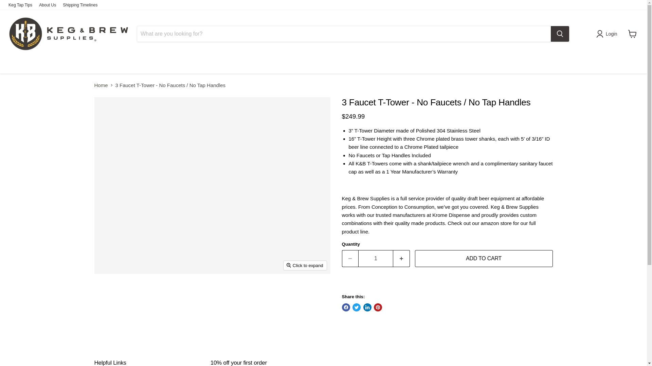  What do you see at coordinates (48, 5) in the screenshot?
I see `About Us` at bounding box center [48, 5].